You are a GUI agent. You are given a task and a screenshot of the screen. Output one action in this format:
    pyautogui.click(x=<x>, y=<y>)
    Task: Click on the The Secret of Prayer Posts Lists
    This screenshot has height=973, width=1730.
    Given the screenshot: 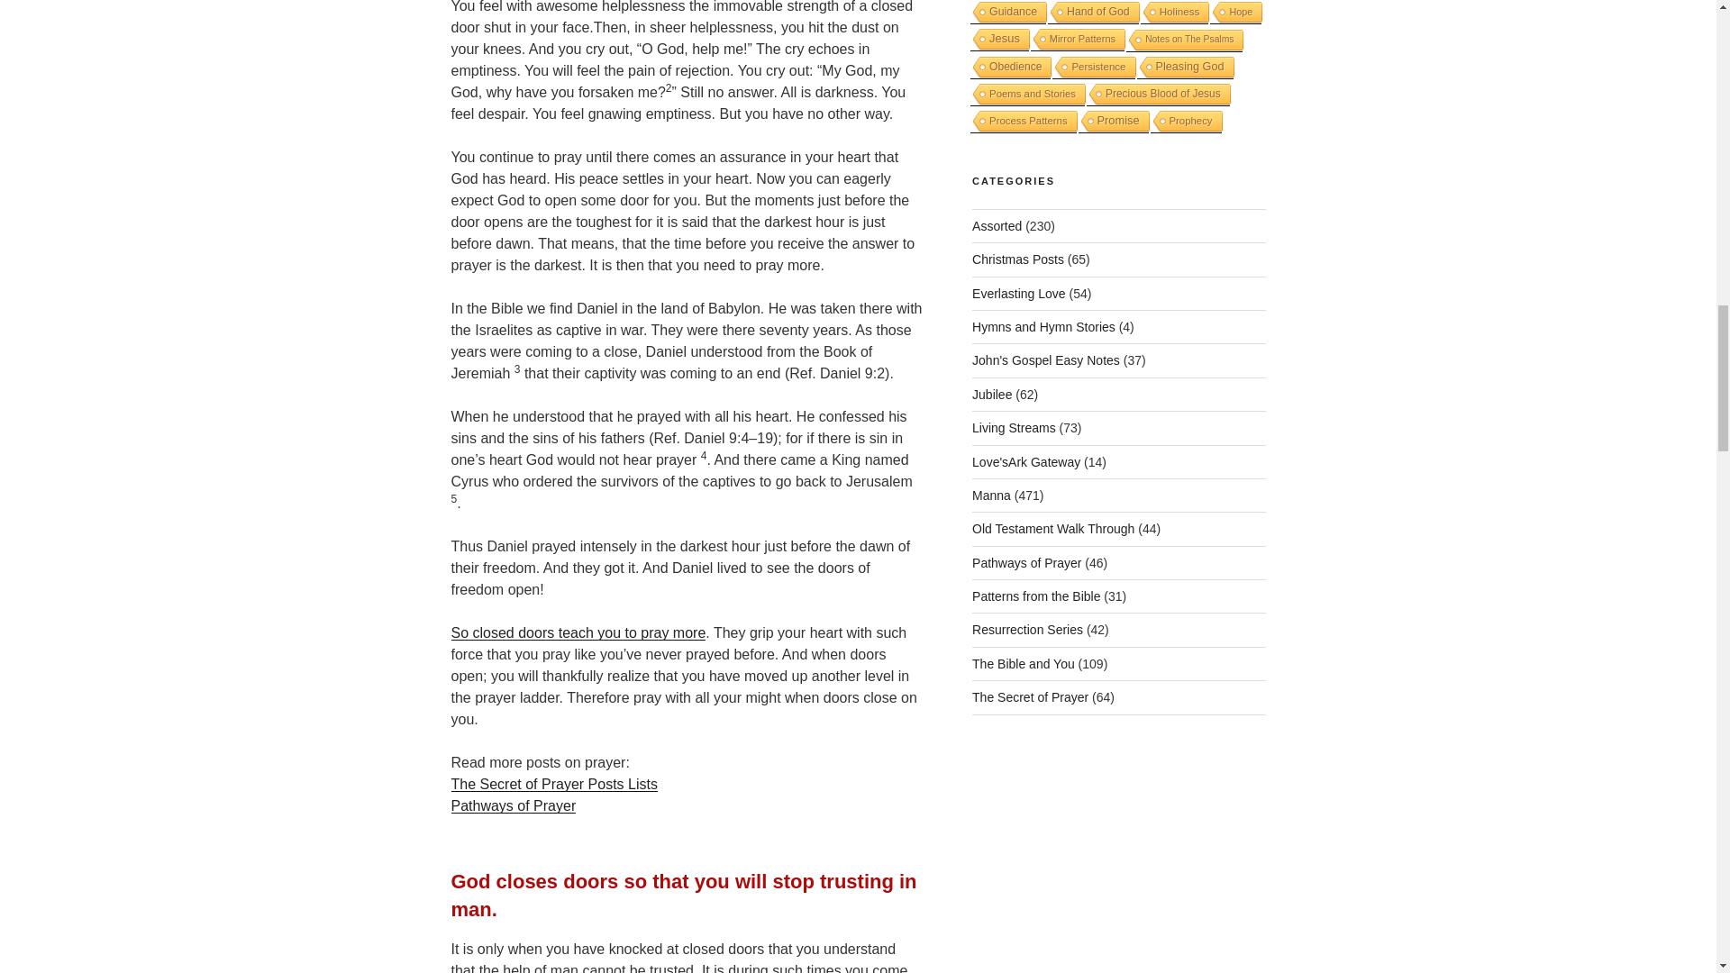 What is the action you would take?
    pyautogui.click(x=553, y=784)
    